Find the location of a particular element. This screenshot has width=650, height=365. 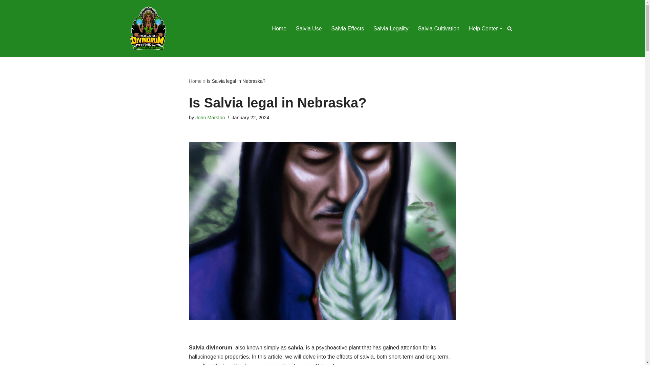

John Marston is located at coordinates (210, 118).